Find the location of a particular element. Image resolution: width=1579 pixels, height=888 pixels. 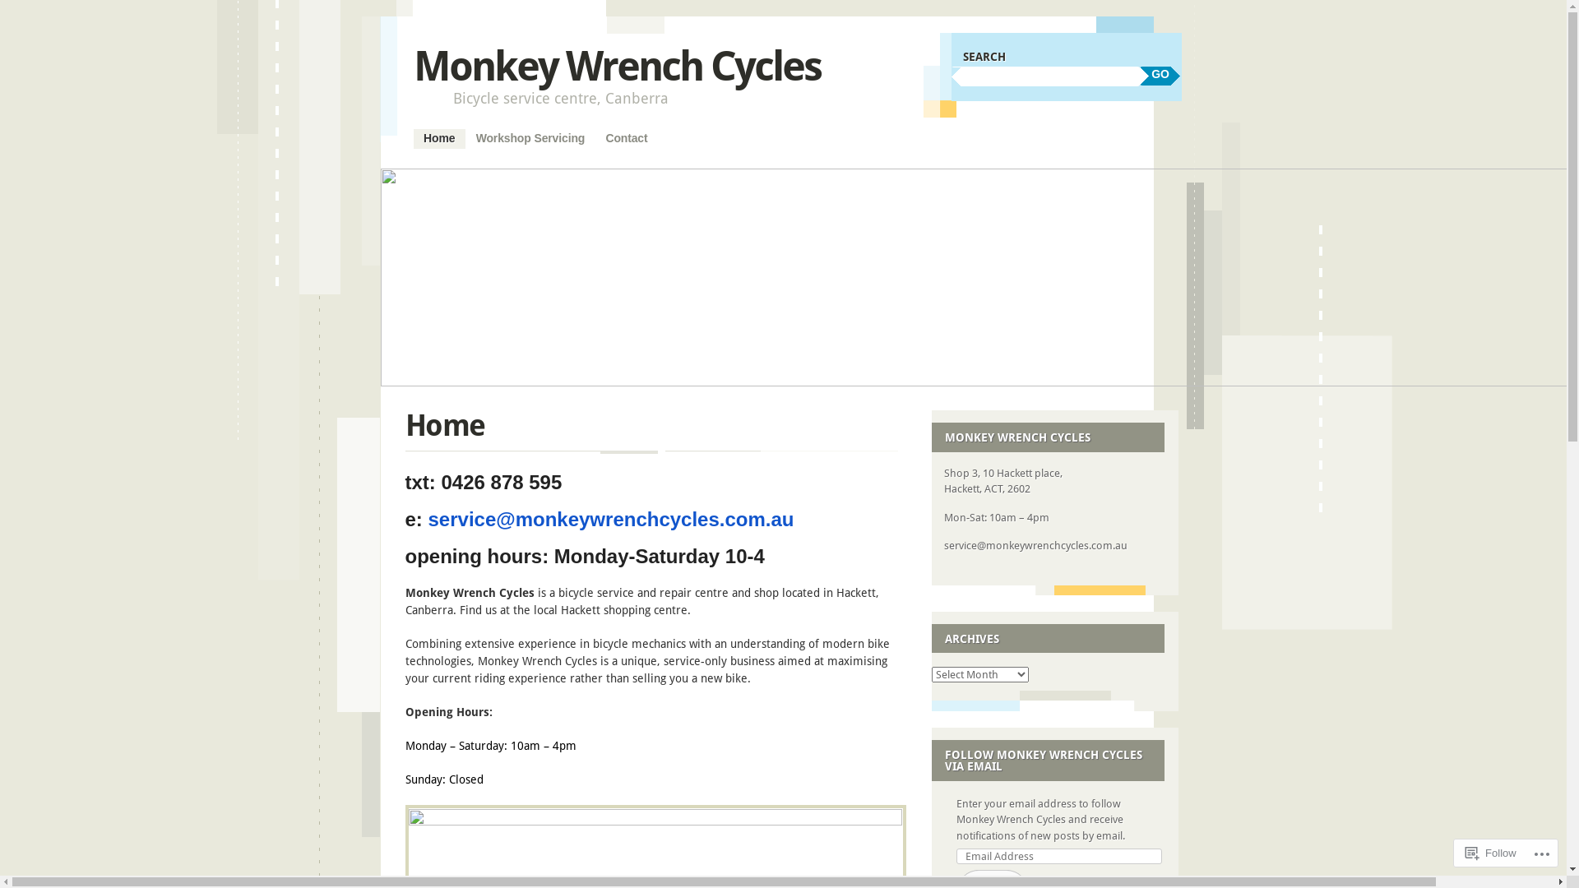

Follow is located at coordinates (1491, 853).